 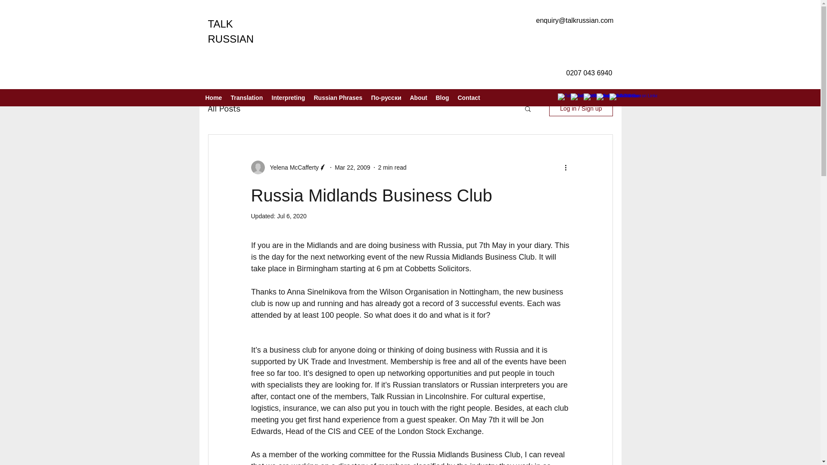 I want to click on Russian Phrases, so click(x=338, y=97).